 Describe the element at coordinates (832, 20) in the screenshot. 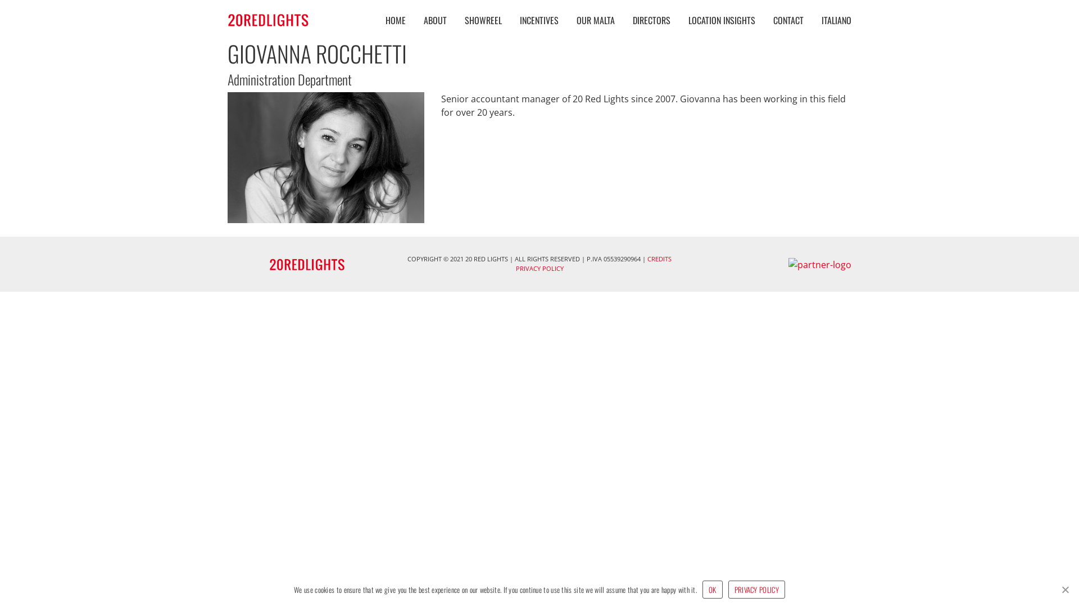

I see `ITALIANO` at that location.